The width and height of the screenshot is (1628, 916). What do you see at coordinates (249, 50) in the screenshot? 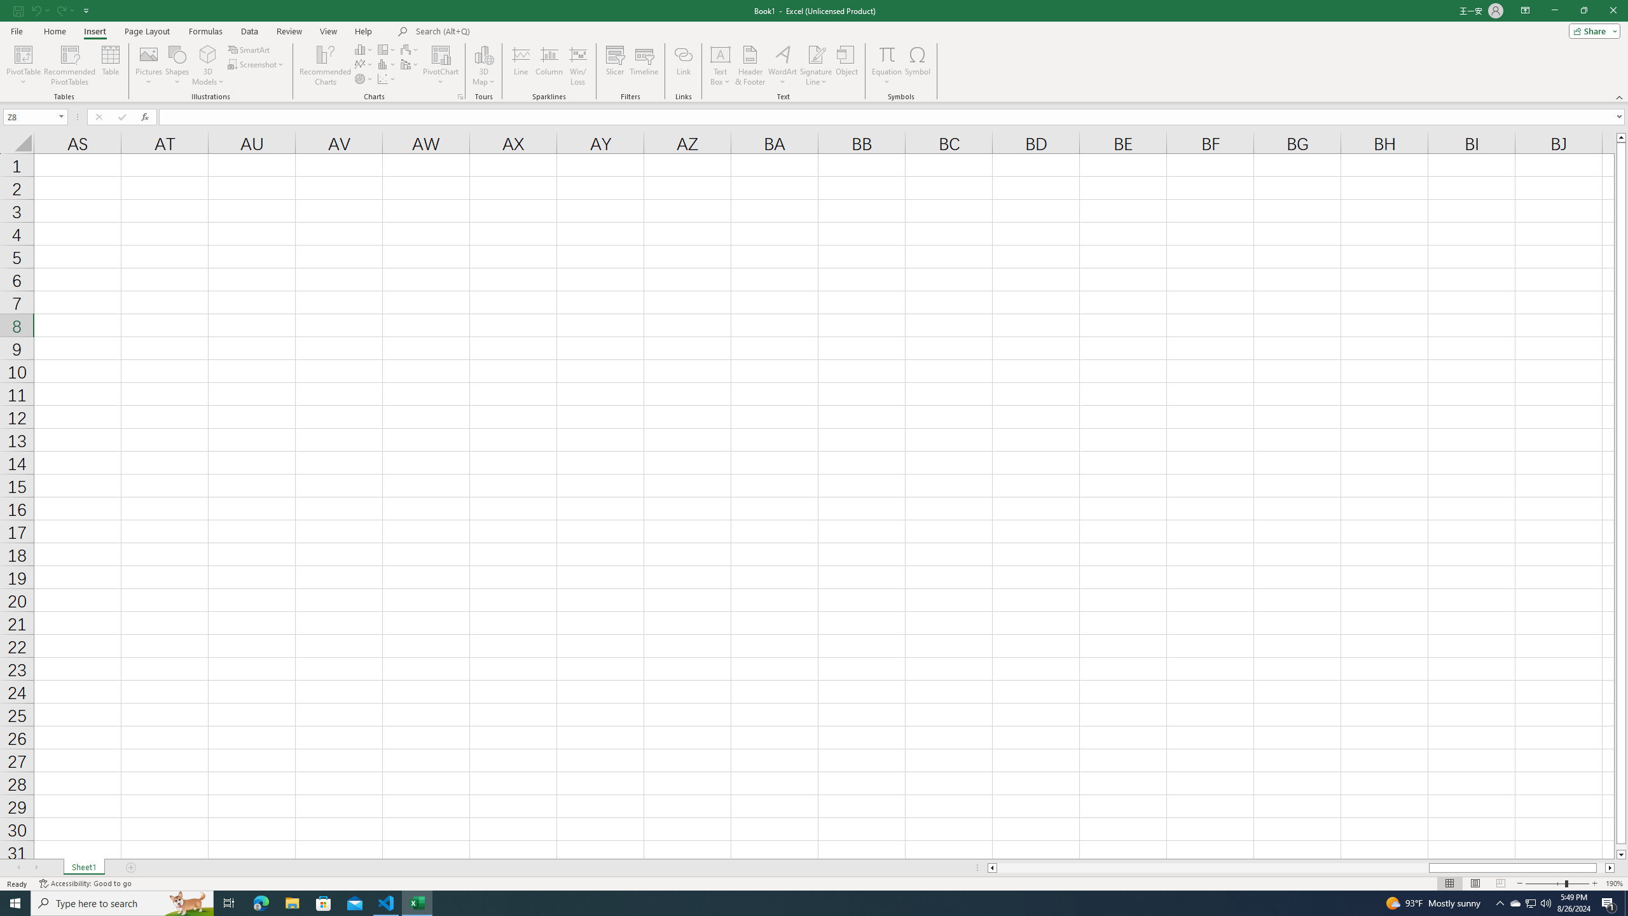
I see `SmartArt...` at bounding box center [249, 50].